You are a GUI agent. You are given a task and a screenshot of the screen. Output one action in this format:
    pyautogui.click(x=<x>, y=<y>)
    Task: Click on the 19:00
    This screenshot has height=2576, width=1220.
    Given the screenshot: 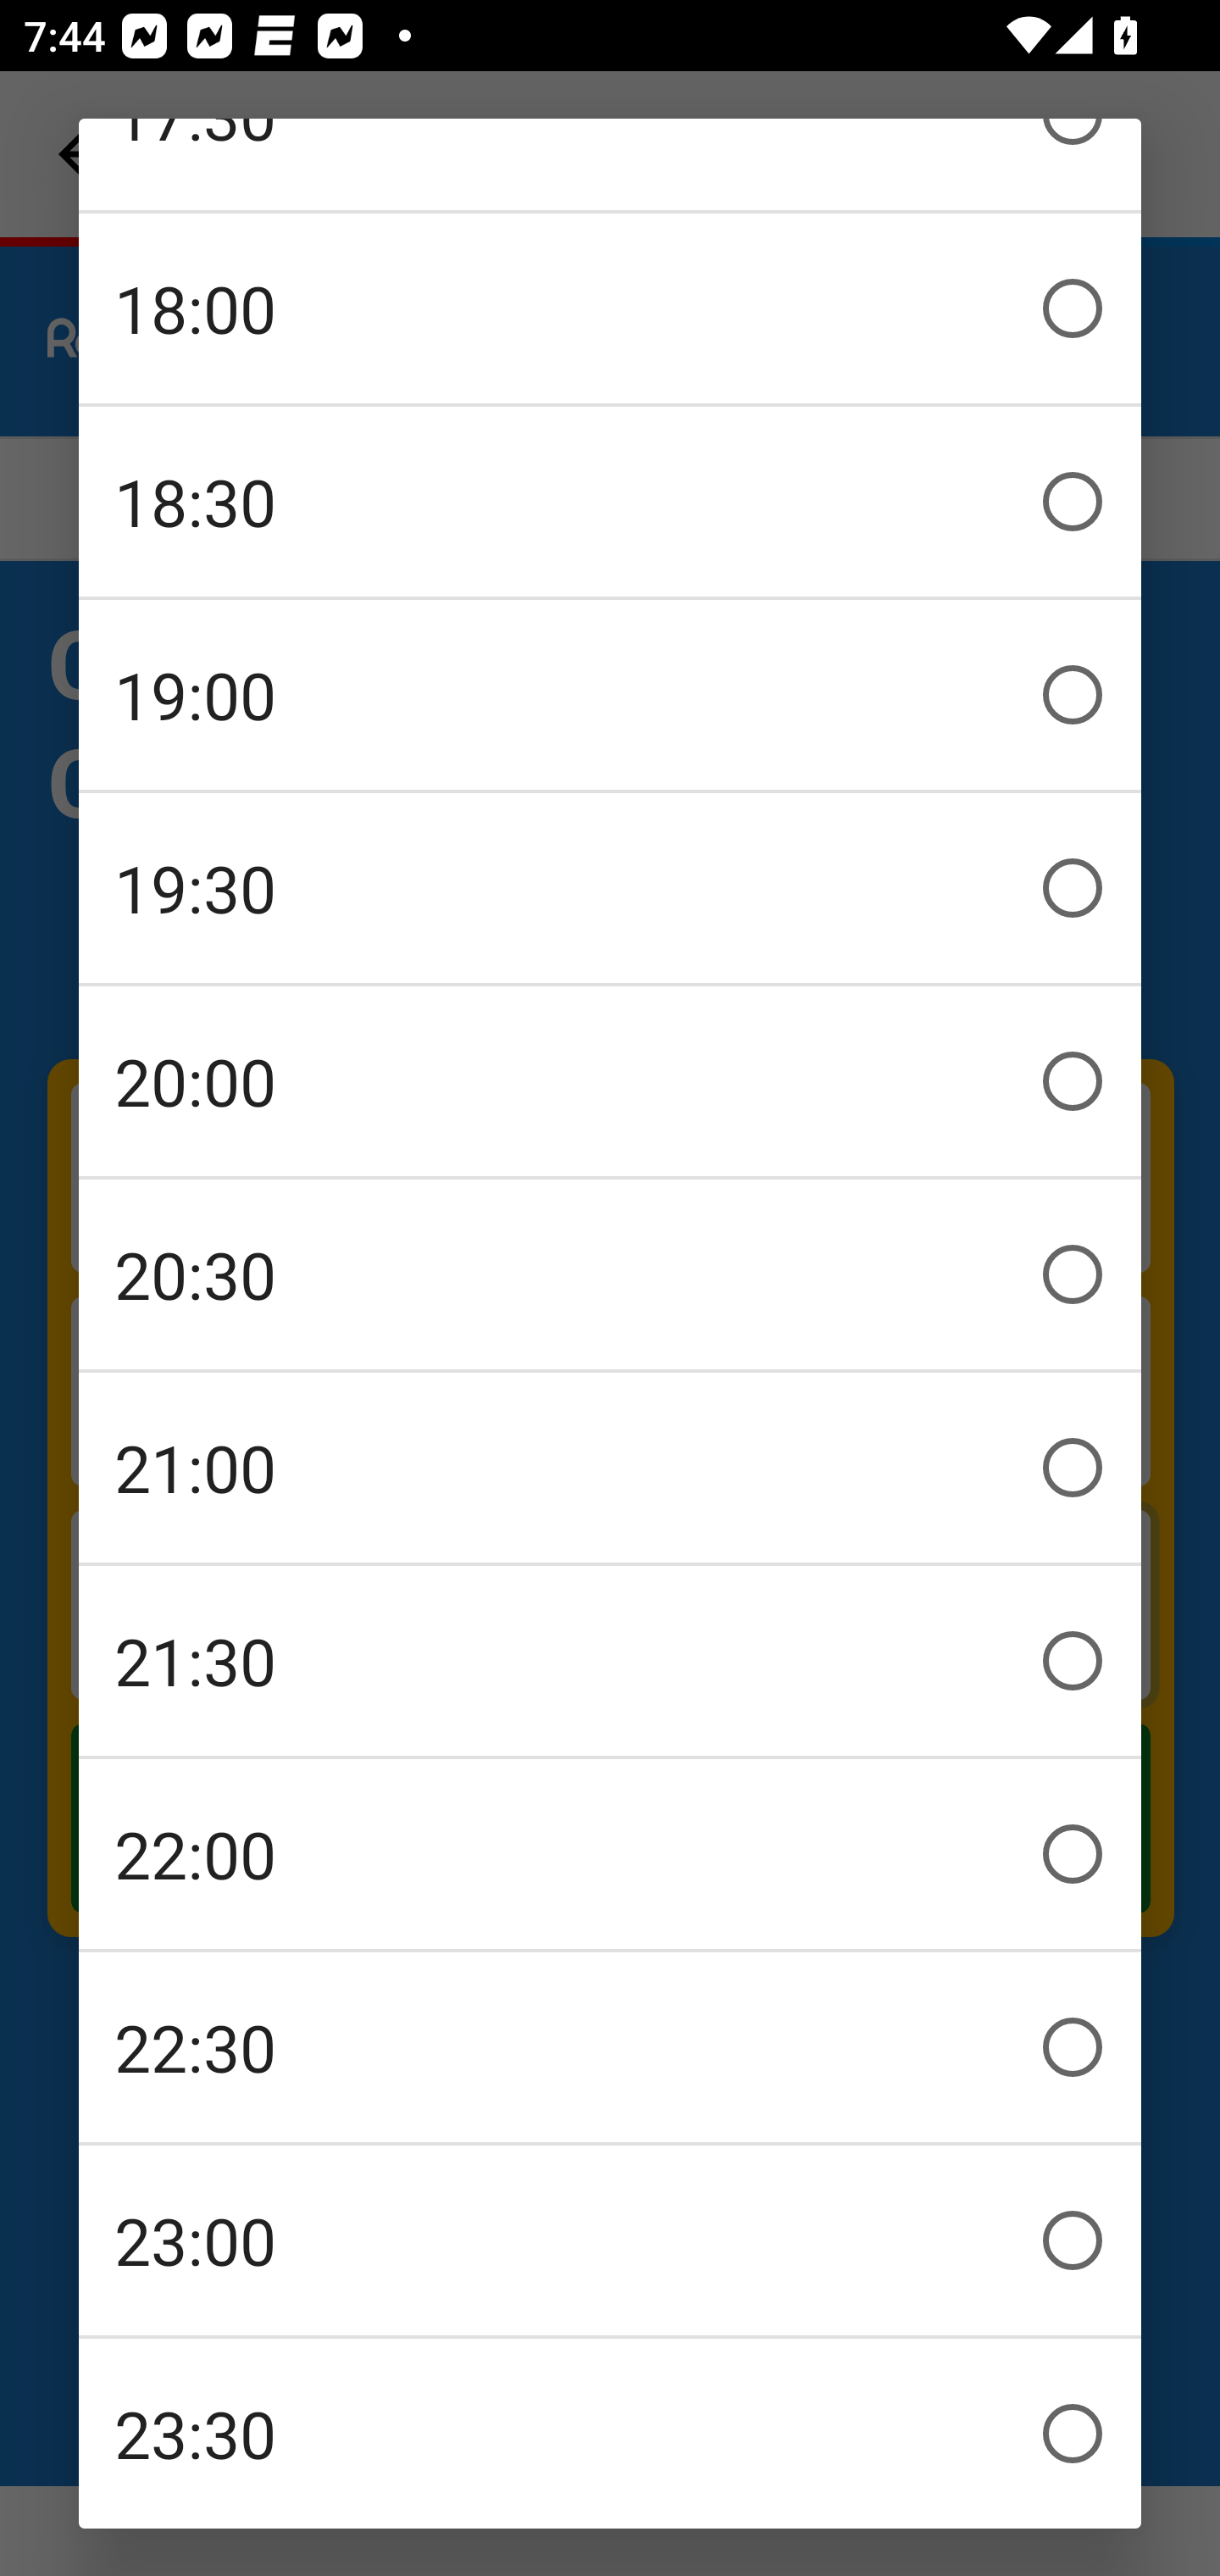 What is the action you would take?
    pyautogui.click(x=610, y=695)
    